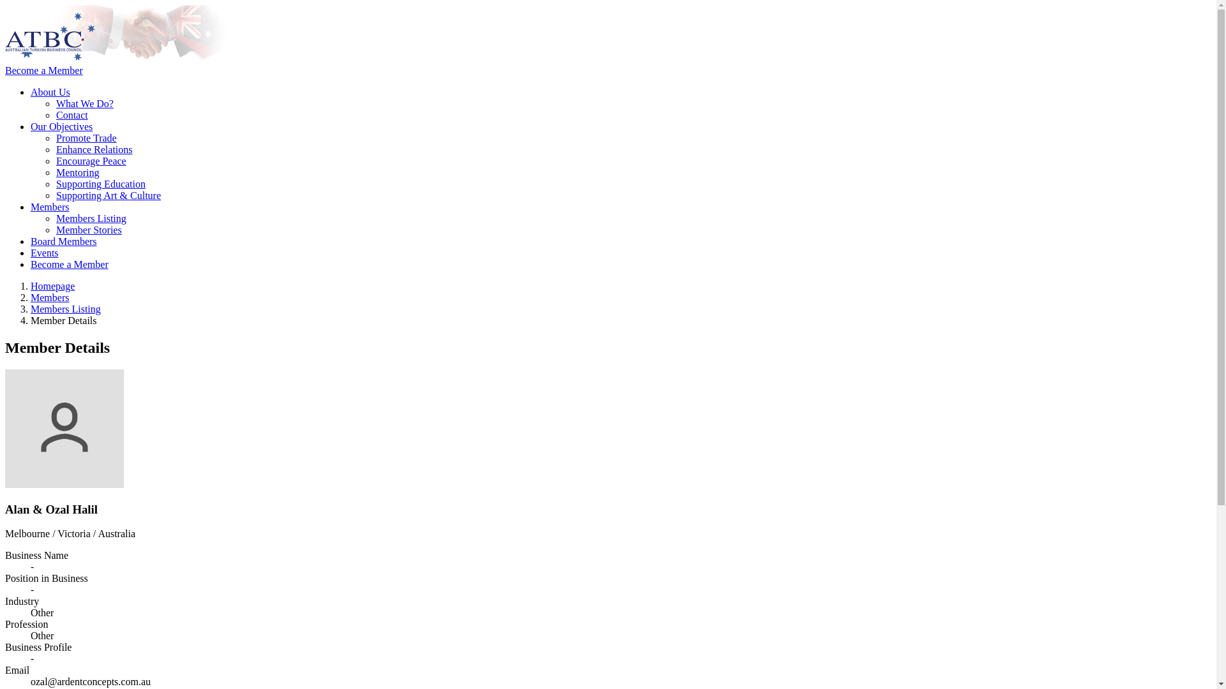 Image resolution: width=1226 pixels, height=689 pixels. I want to click on Promote Trade, so click(87, 138).